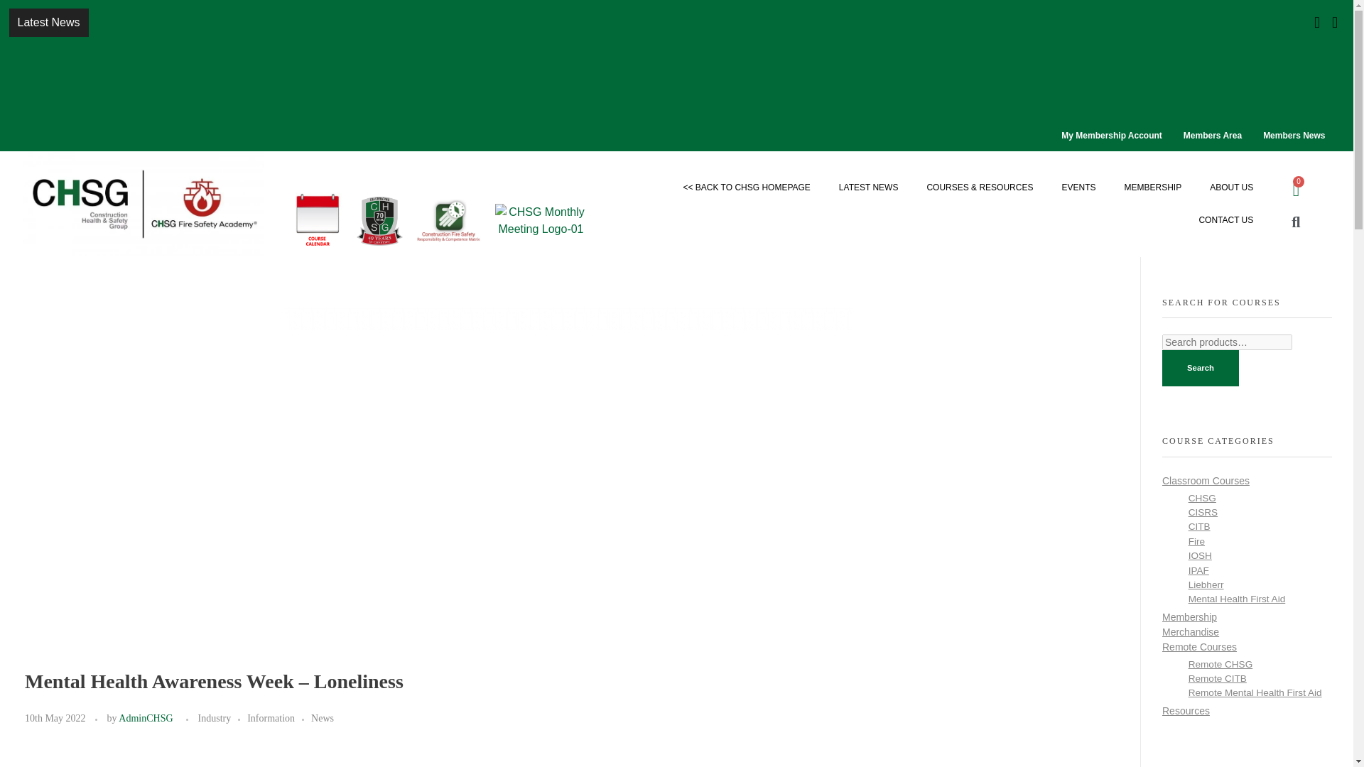 This screenshot has height=767, width=1364. Describe the element at coordinates (278, 718) in the screenshot. I see `View all posts in Information` at that location.